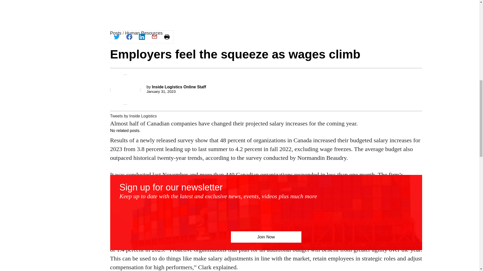 The height and width of the screenshot is (271, 483). What do you see at coordinates (266, 237) in the screenshot?
I see `Join Now` at bounding box center [266, 237].